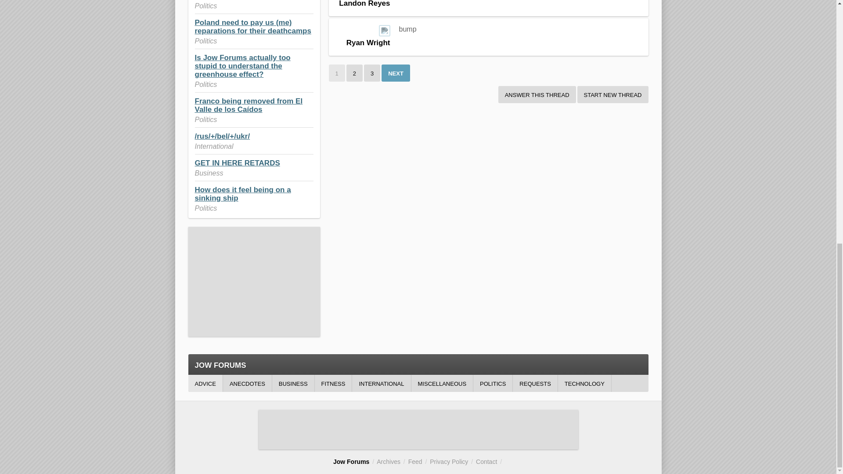 This screenshot has width=843, height=474. What do you see at coordinates (237, 163) in the screenshot?
I see `GET IN HERE RETARDS` at bounding box center [237, 163].